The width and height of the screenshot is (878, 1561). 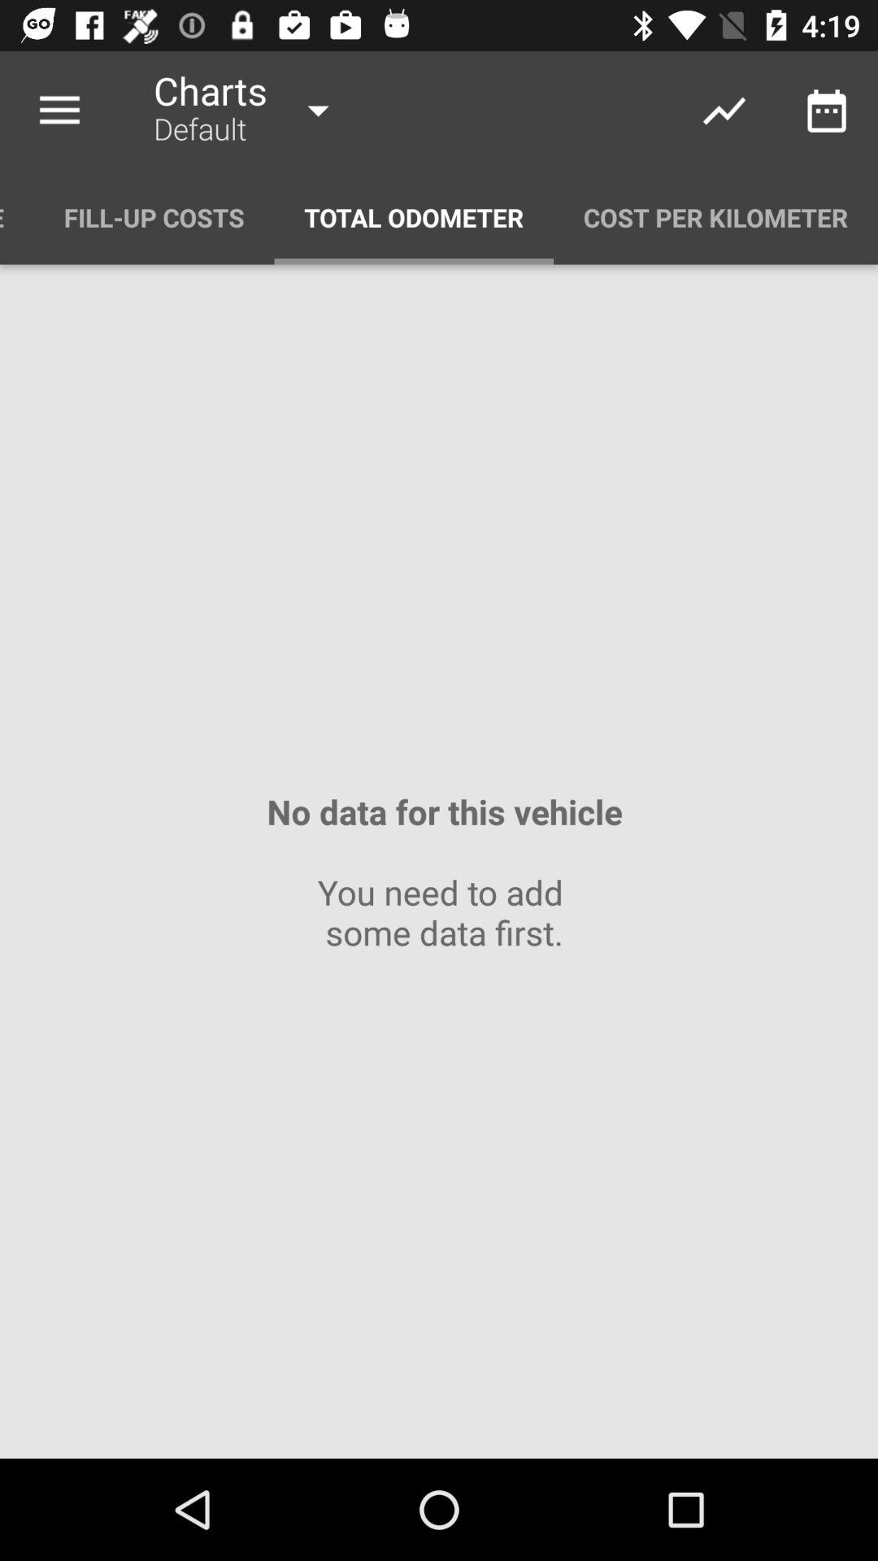 What do you see at coordinates (414, 218) in the screenshot?
I see `launch the item next to the fill-up costs icon` at bounding box center [414, 218].